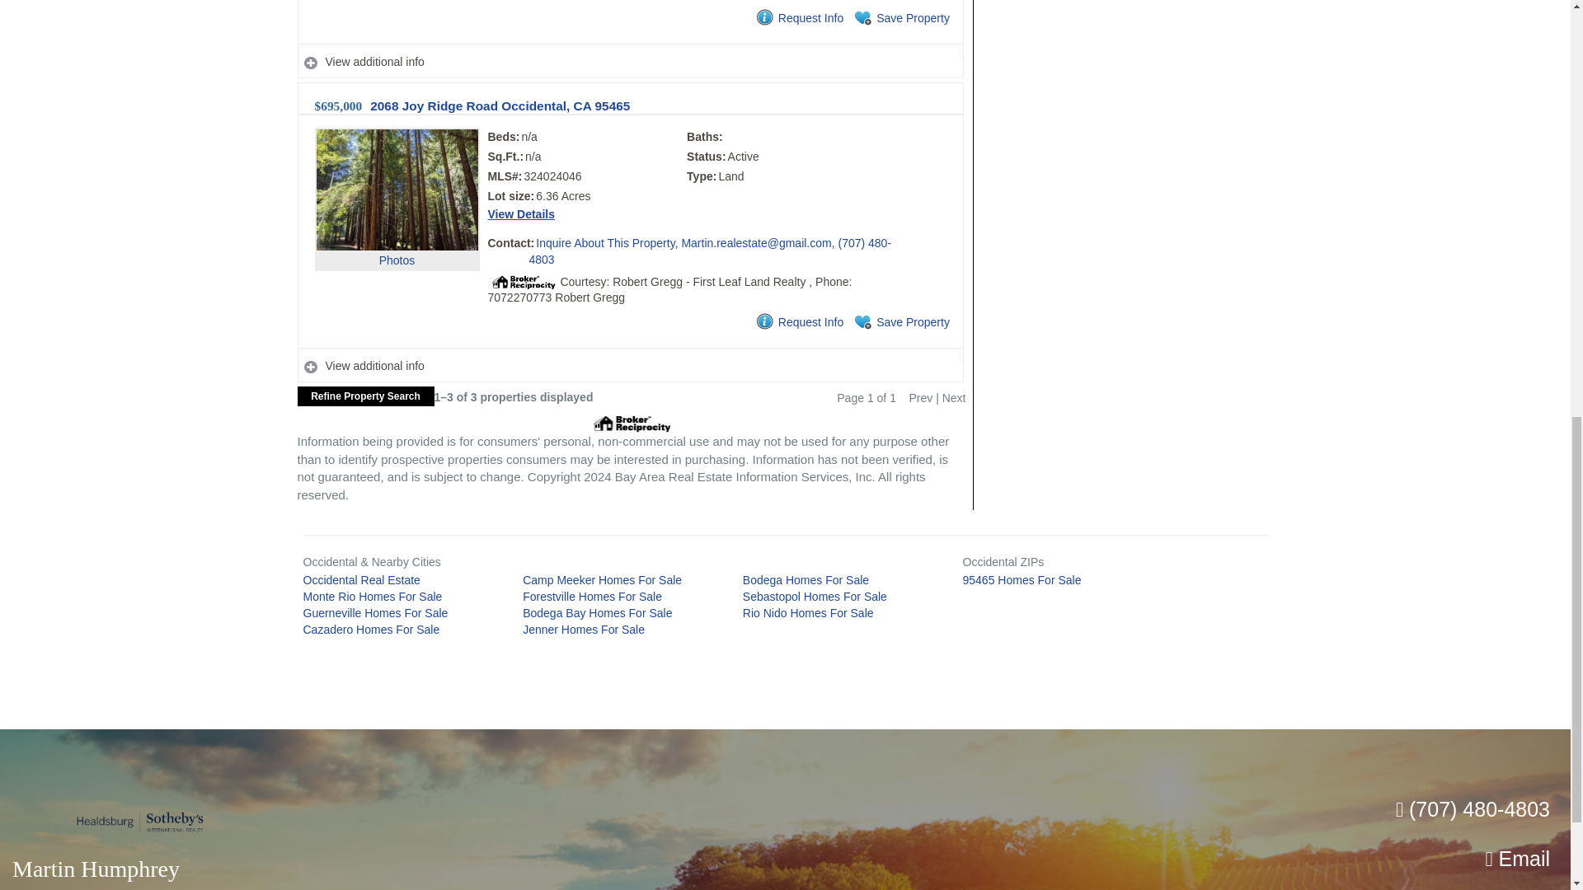 The image size is (1583, 890). I want to click on Save Property, so click(900, 18).